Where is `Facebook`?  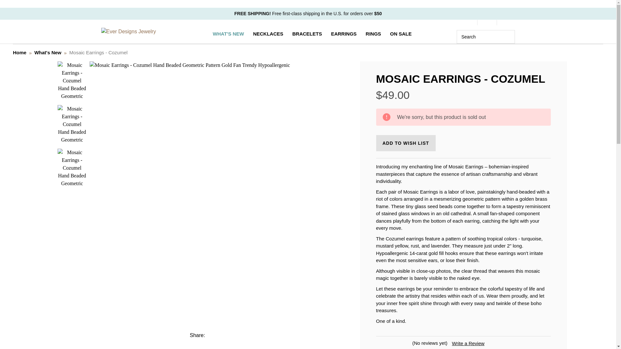
Facebook is located at coordinates (212, 335).